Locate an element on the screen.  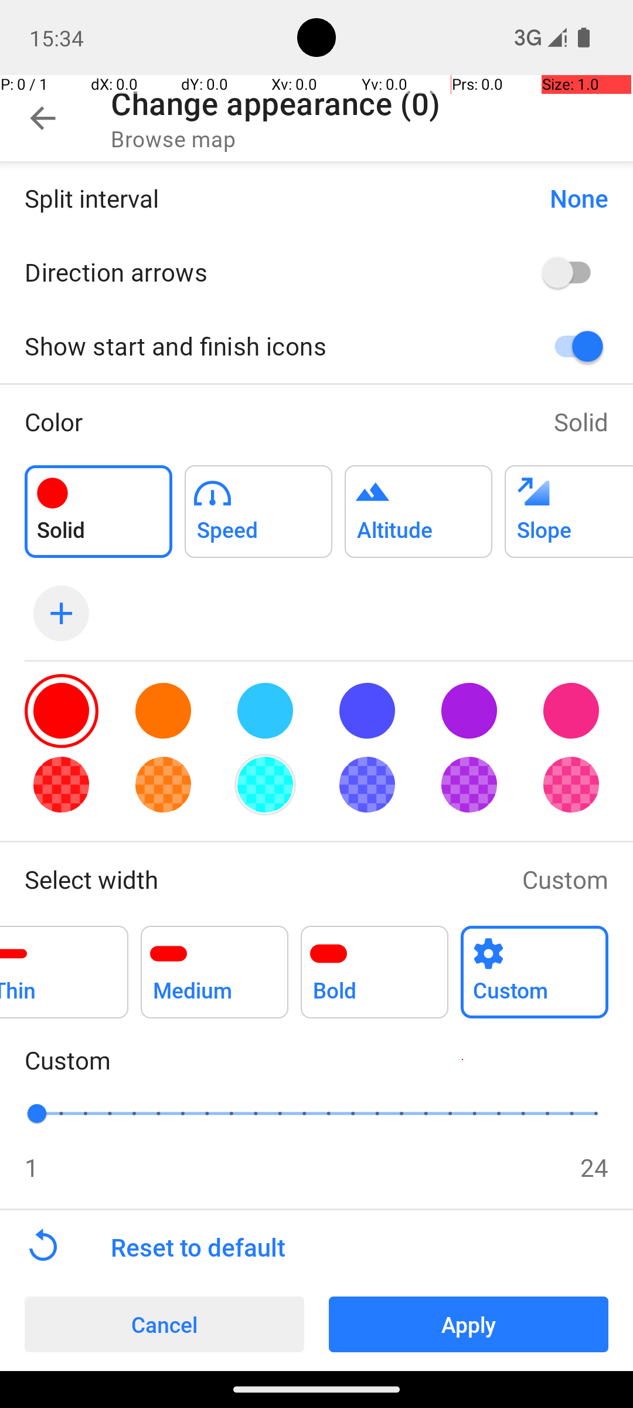
Split interval is located at coordinates (275, 198).